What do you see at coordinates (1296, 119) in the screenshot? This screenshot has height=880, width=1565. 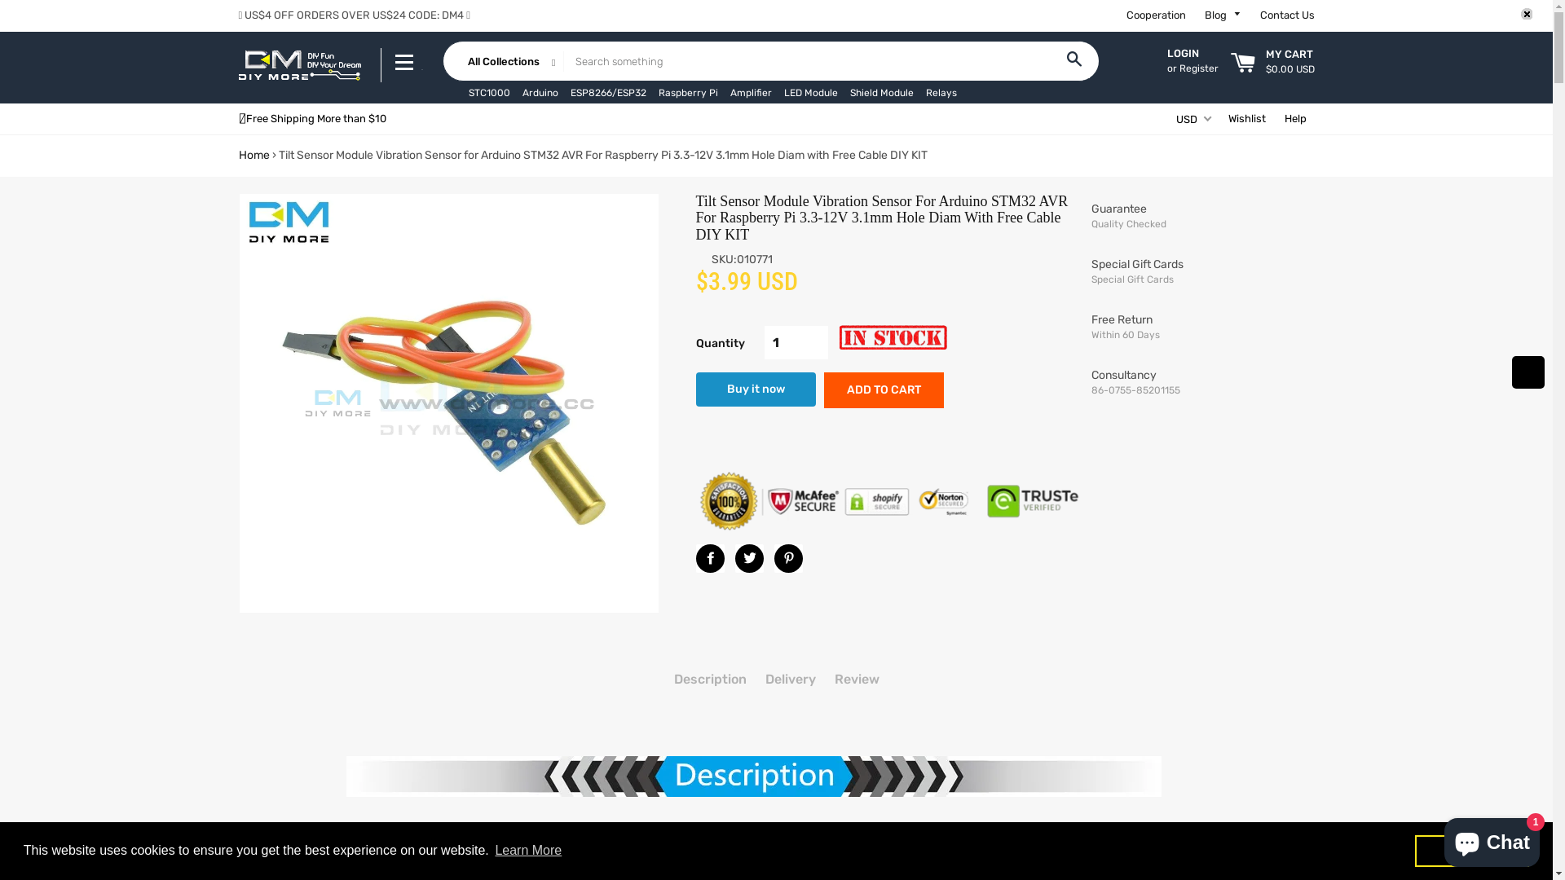 I see `Help` at bounding box center [1296, 119].